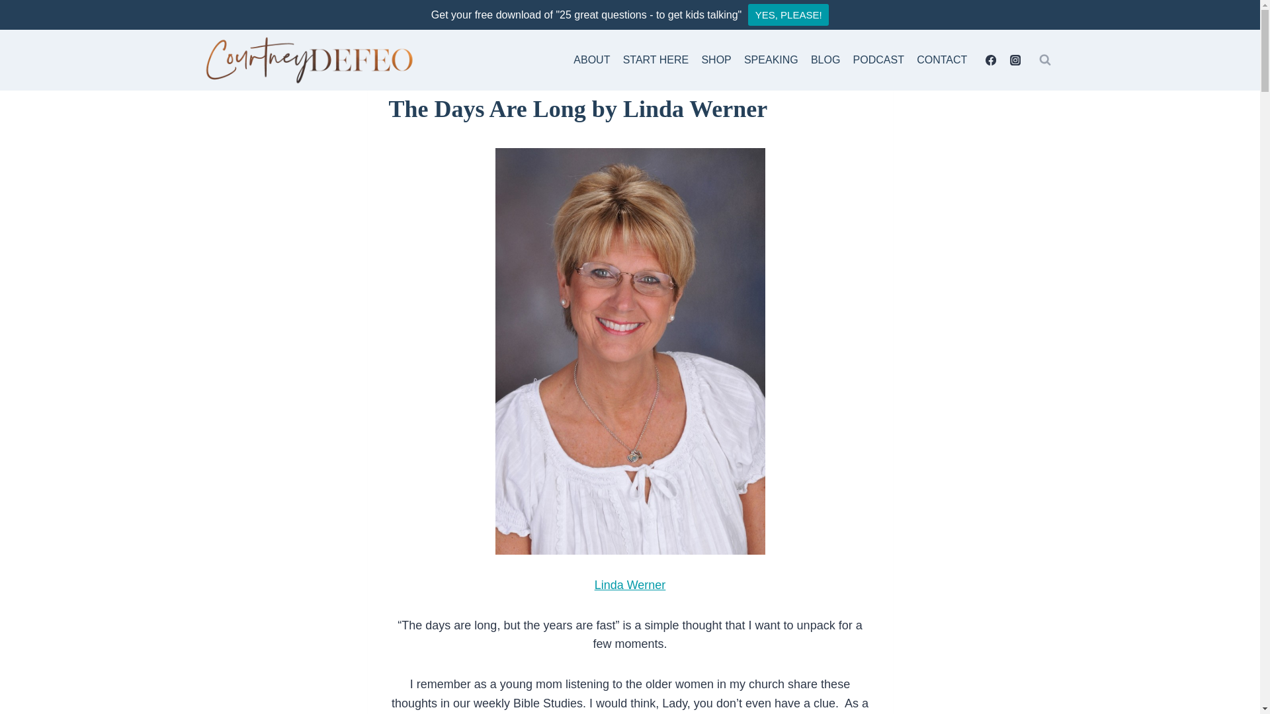 The width and height of the screenshot is (1270, 714). I want to click on CONTACT, so click(942, 61).